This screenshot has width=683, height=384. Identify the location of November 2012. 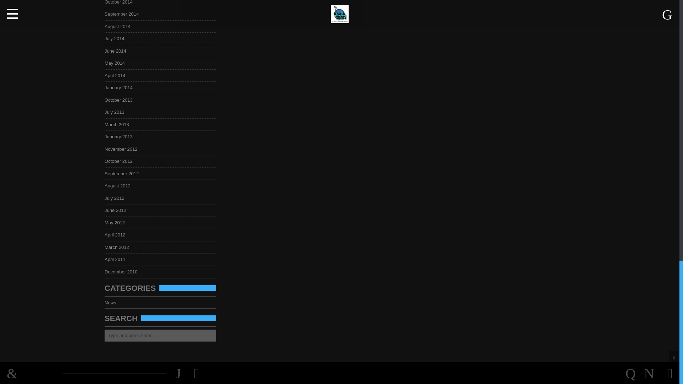
(123, 149).